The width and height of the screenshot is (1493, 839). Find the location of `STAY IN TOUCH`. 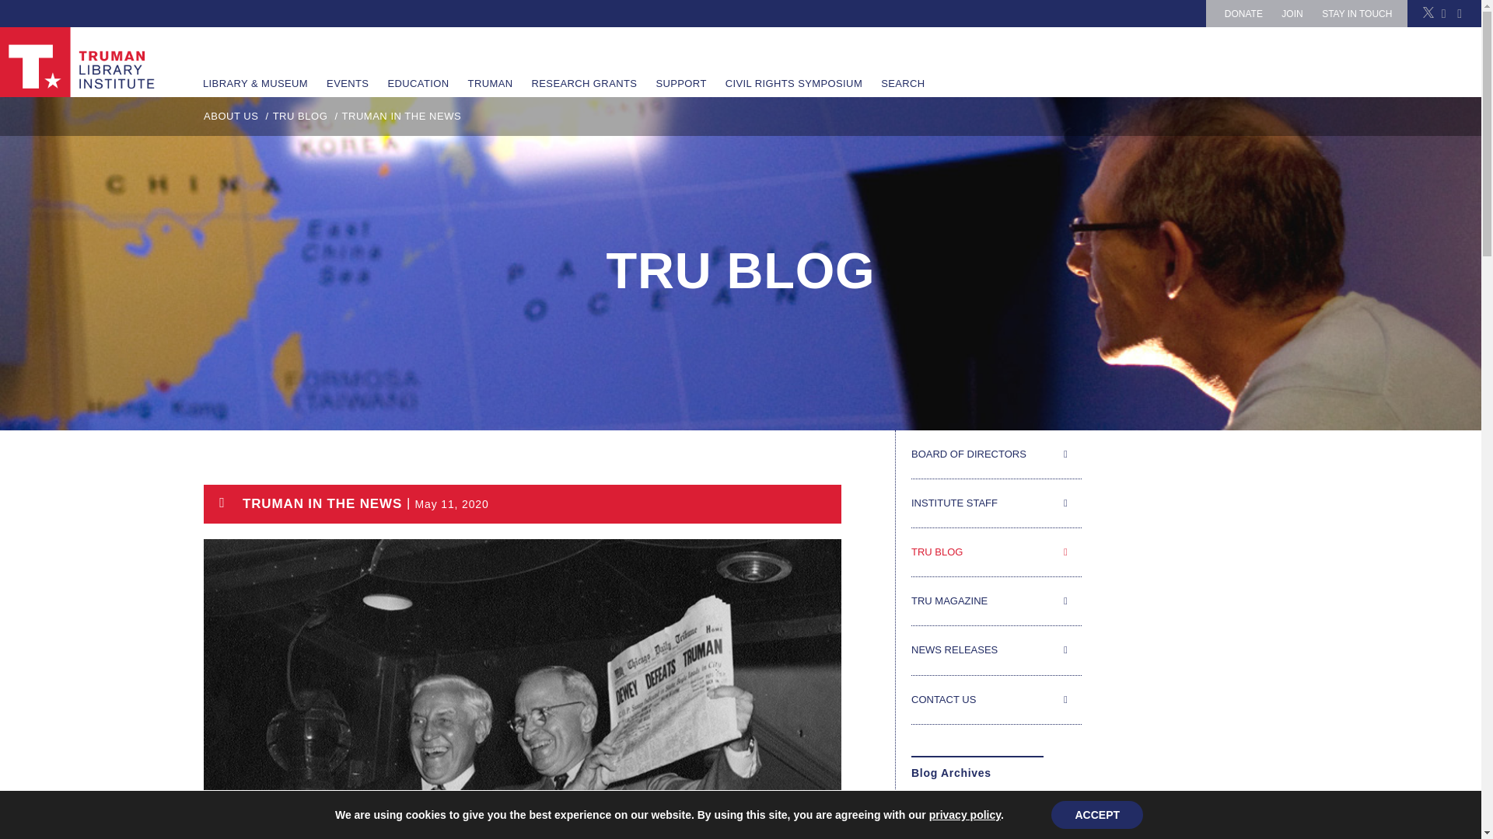

STAY IN TOUCH is located at coordinates (1356, 13).